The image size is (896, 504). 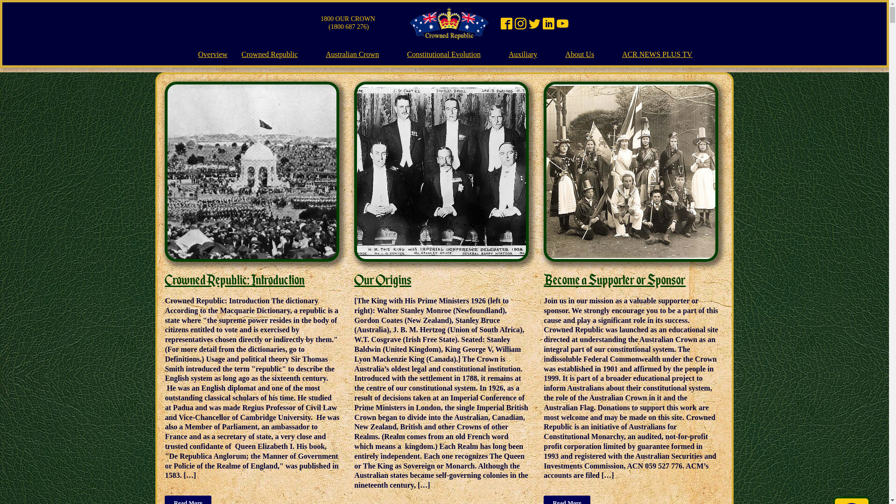 I want to click on Constitutional Evolution, so click(x=444, y=55).